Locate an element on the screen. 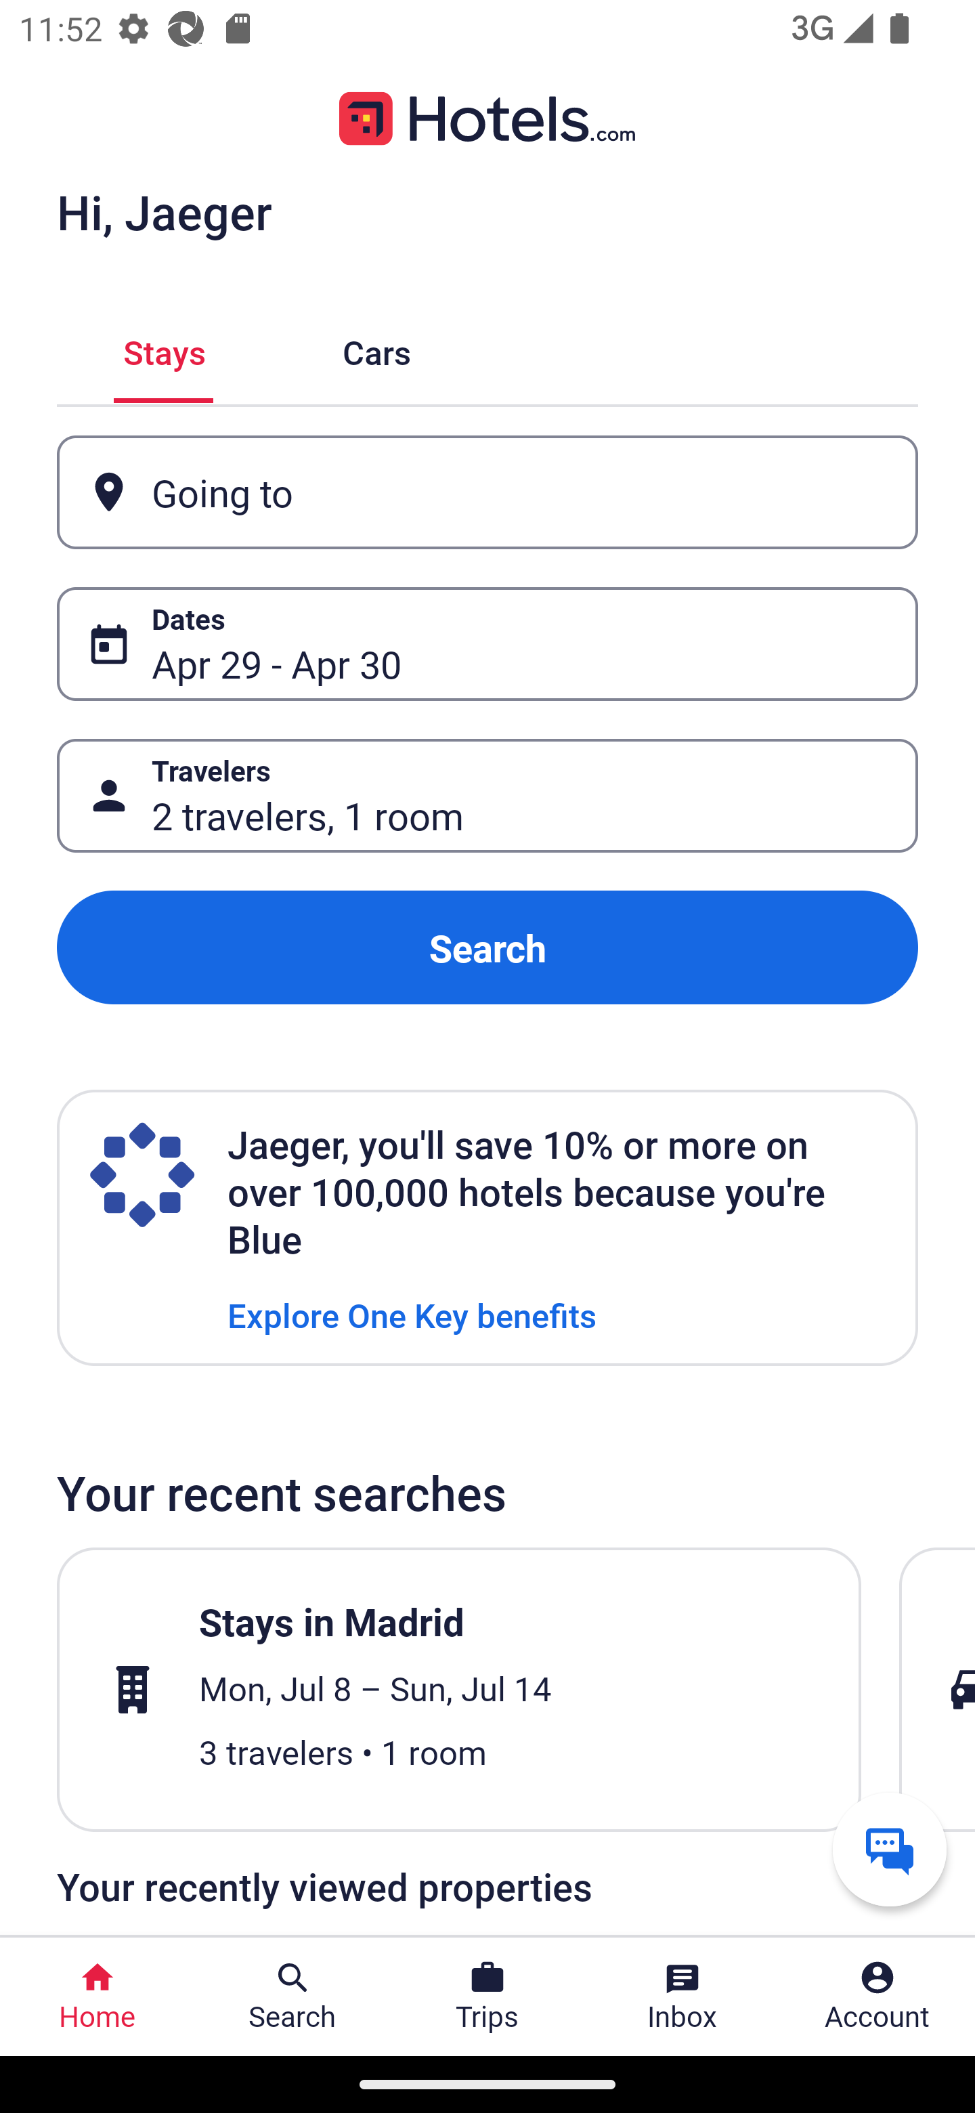 The image size is (975, 2113). Trips Trips Button is located at coordinates (487, 1997).